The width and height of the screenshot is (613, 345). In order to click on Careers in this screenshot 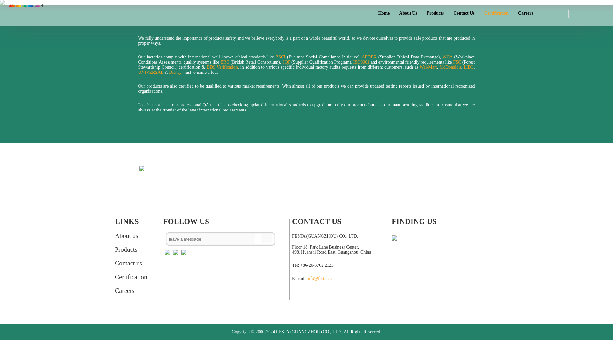, I will do `click(131, 291)`.